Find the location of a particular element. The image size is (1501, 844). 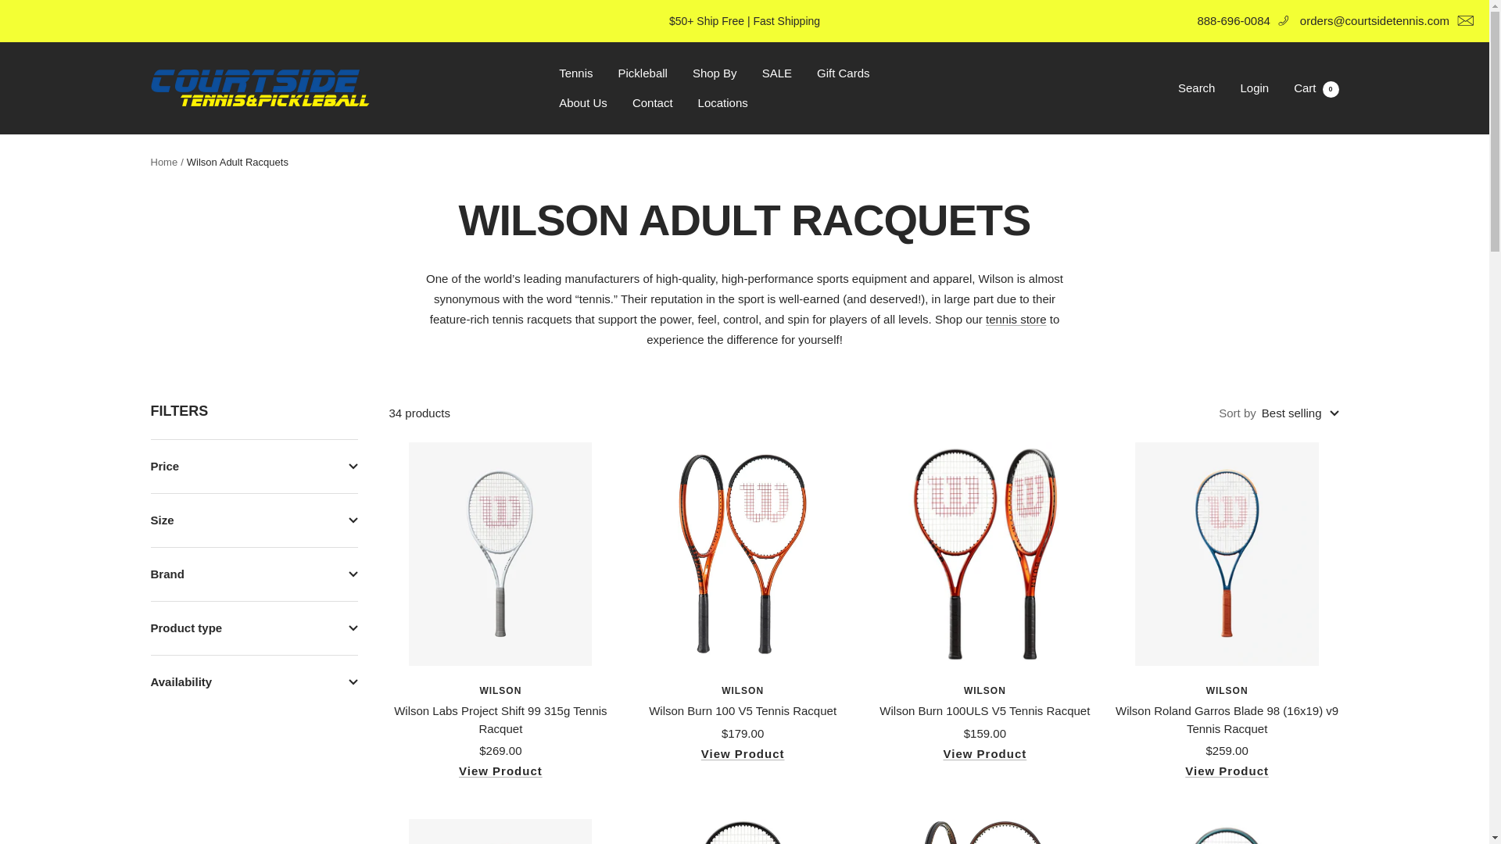

About Us is located at coordinates (583, 102).